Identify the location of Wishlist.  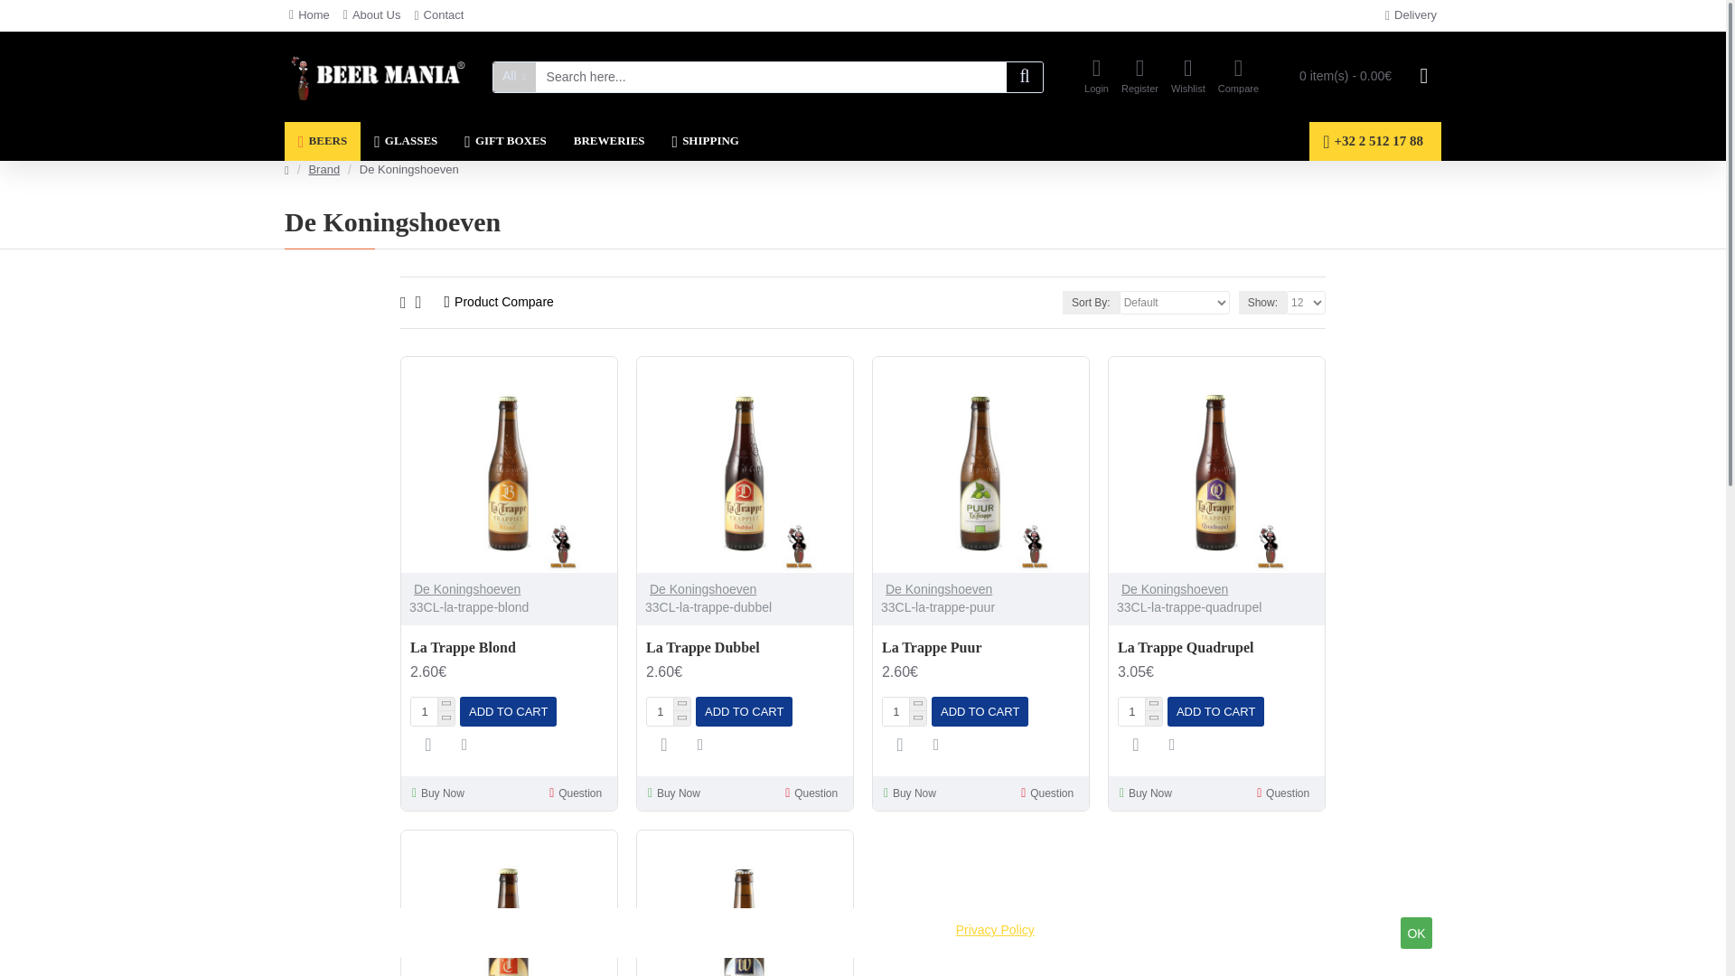
(1187, 77).